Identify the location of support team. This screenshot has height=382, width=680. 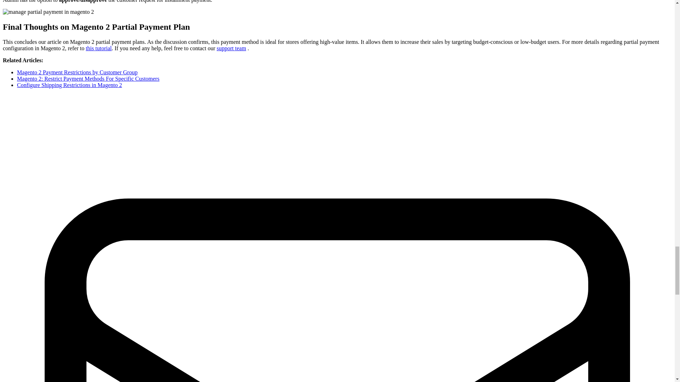
(232, 48).